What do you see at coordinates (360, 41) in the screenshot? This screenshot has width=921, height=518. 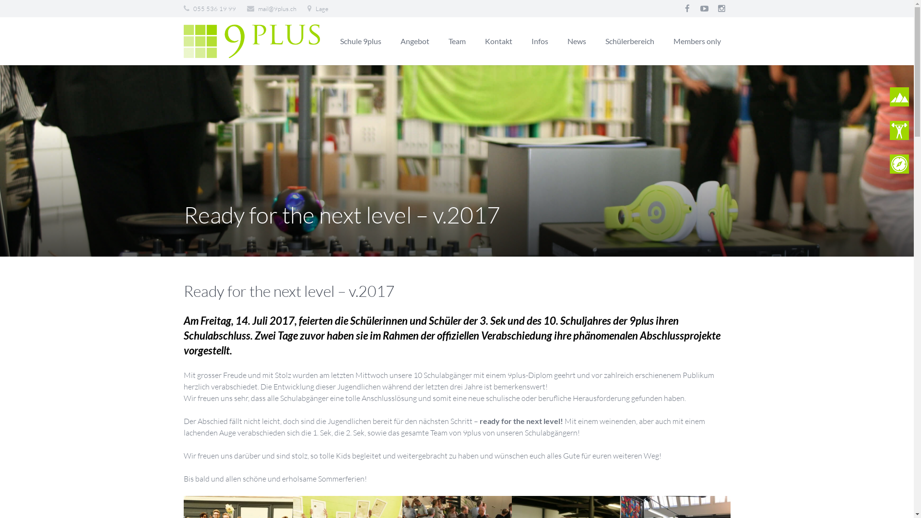 I see `Schule 9plus` at bounding box center [360, 41].